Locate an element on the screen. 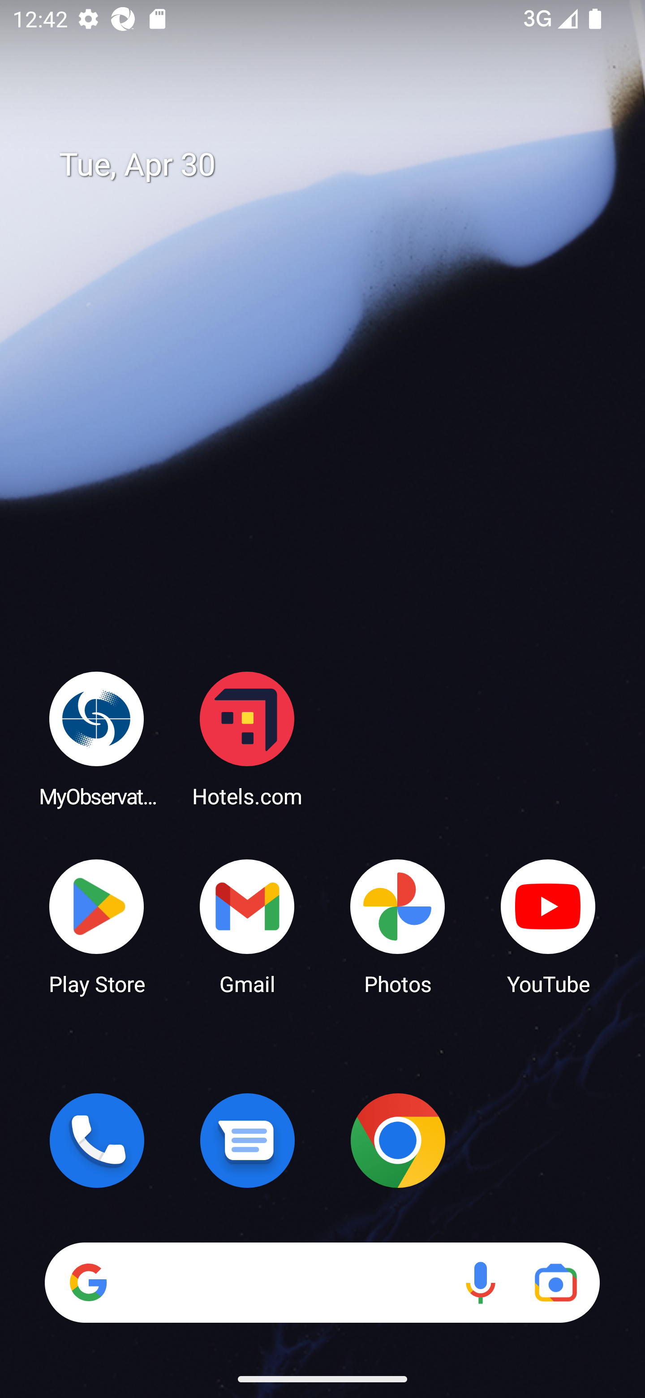  Google Lens is located at coordinates (555, 1282).